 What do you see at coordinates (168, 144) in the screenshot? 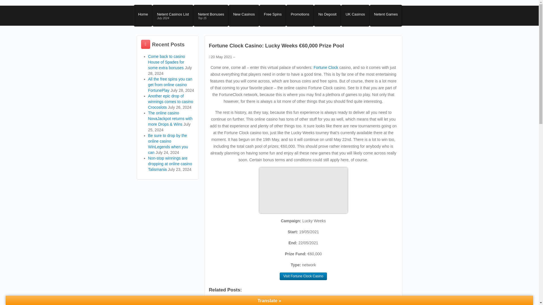
I see `The Free Spins Hour is active at casino Fortune Clock` at bounding box center [168, 144].